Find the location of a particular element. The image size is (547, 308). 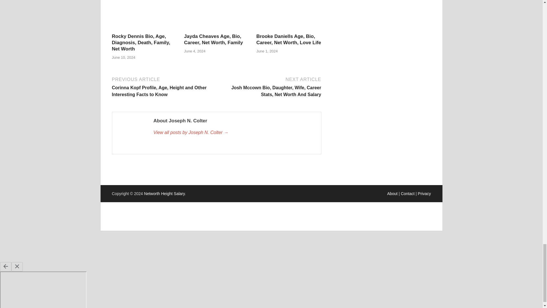

Brooke Daniells Age, Bio, Career, Net Worth, Love Life is located at coordinates (289, 30).